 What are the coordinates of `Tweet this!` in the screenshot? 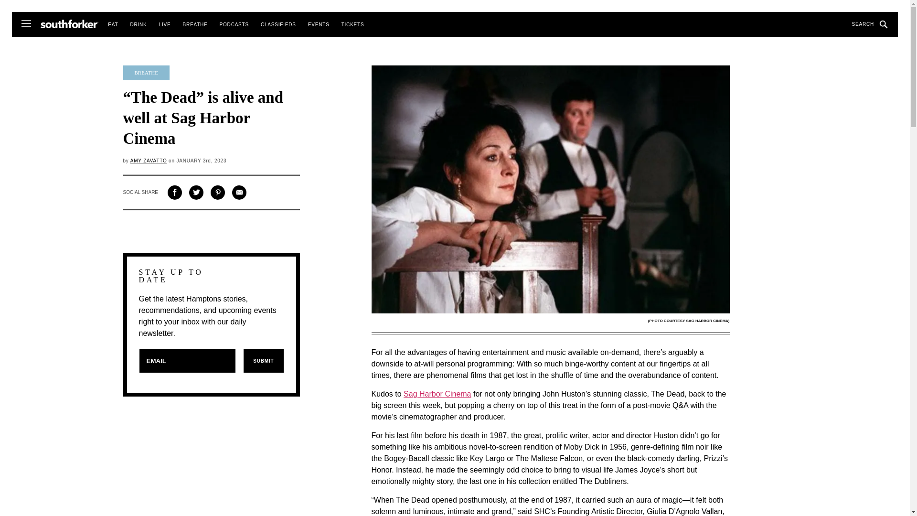 It's located at (196, 192).